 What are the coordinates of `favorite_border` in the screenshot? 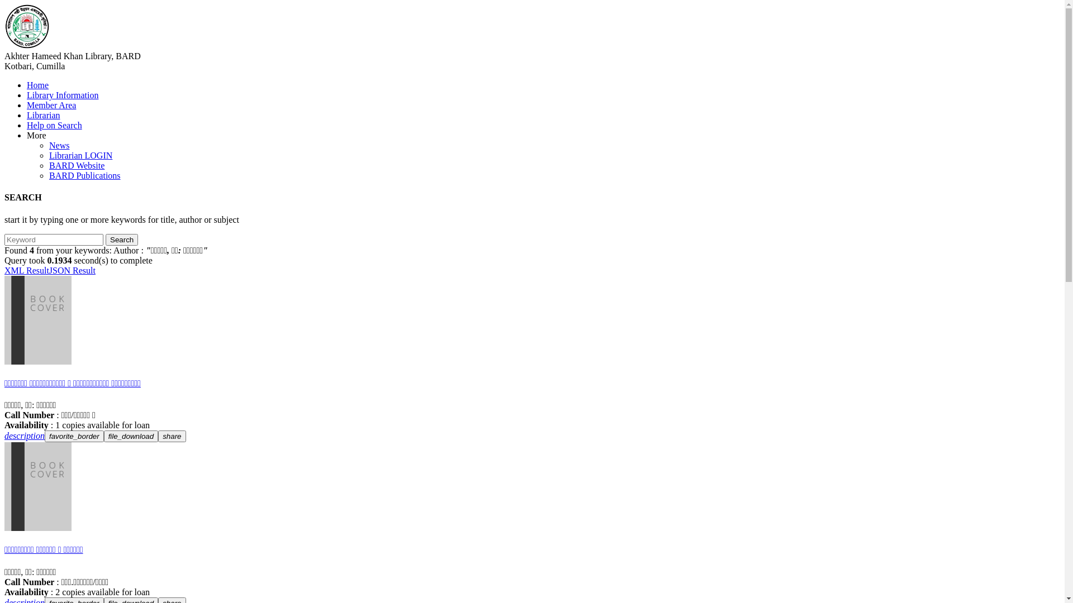 It's located at (74, 437).